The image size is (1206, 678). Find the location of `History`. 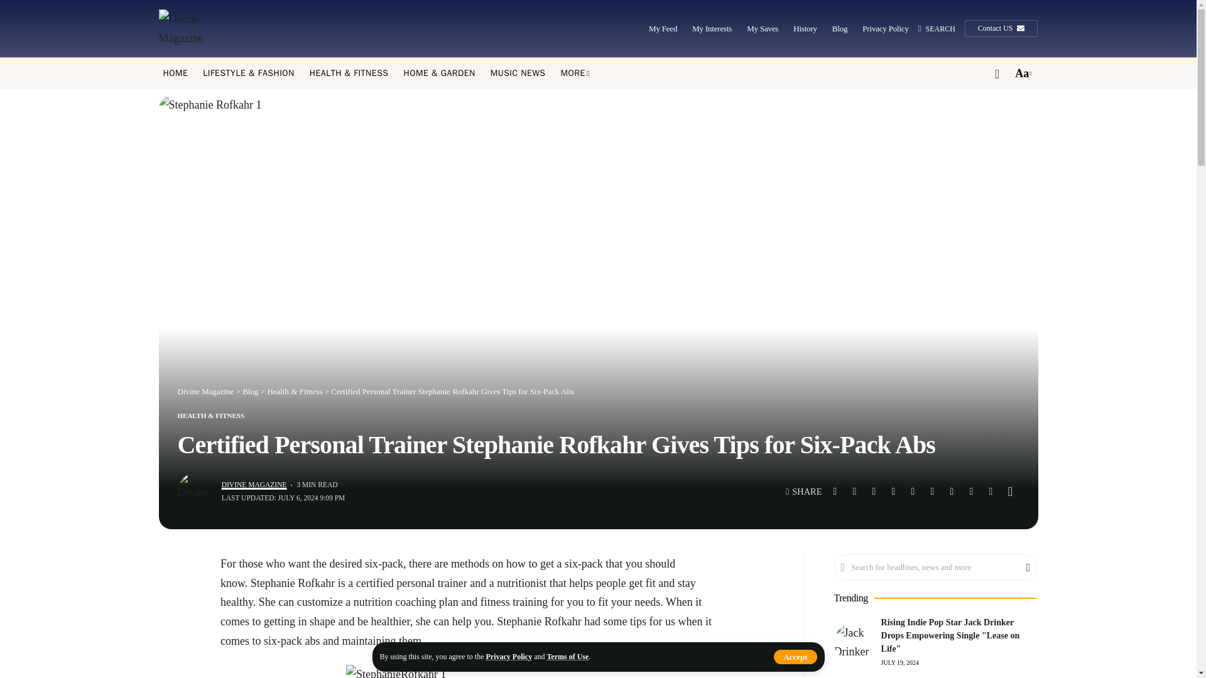

History is located at coordinates (805, 29).